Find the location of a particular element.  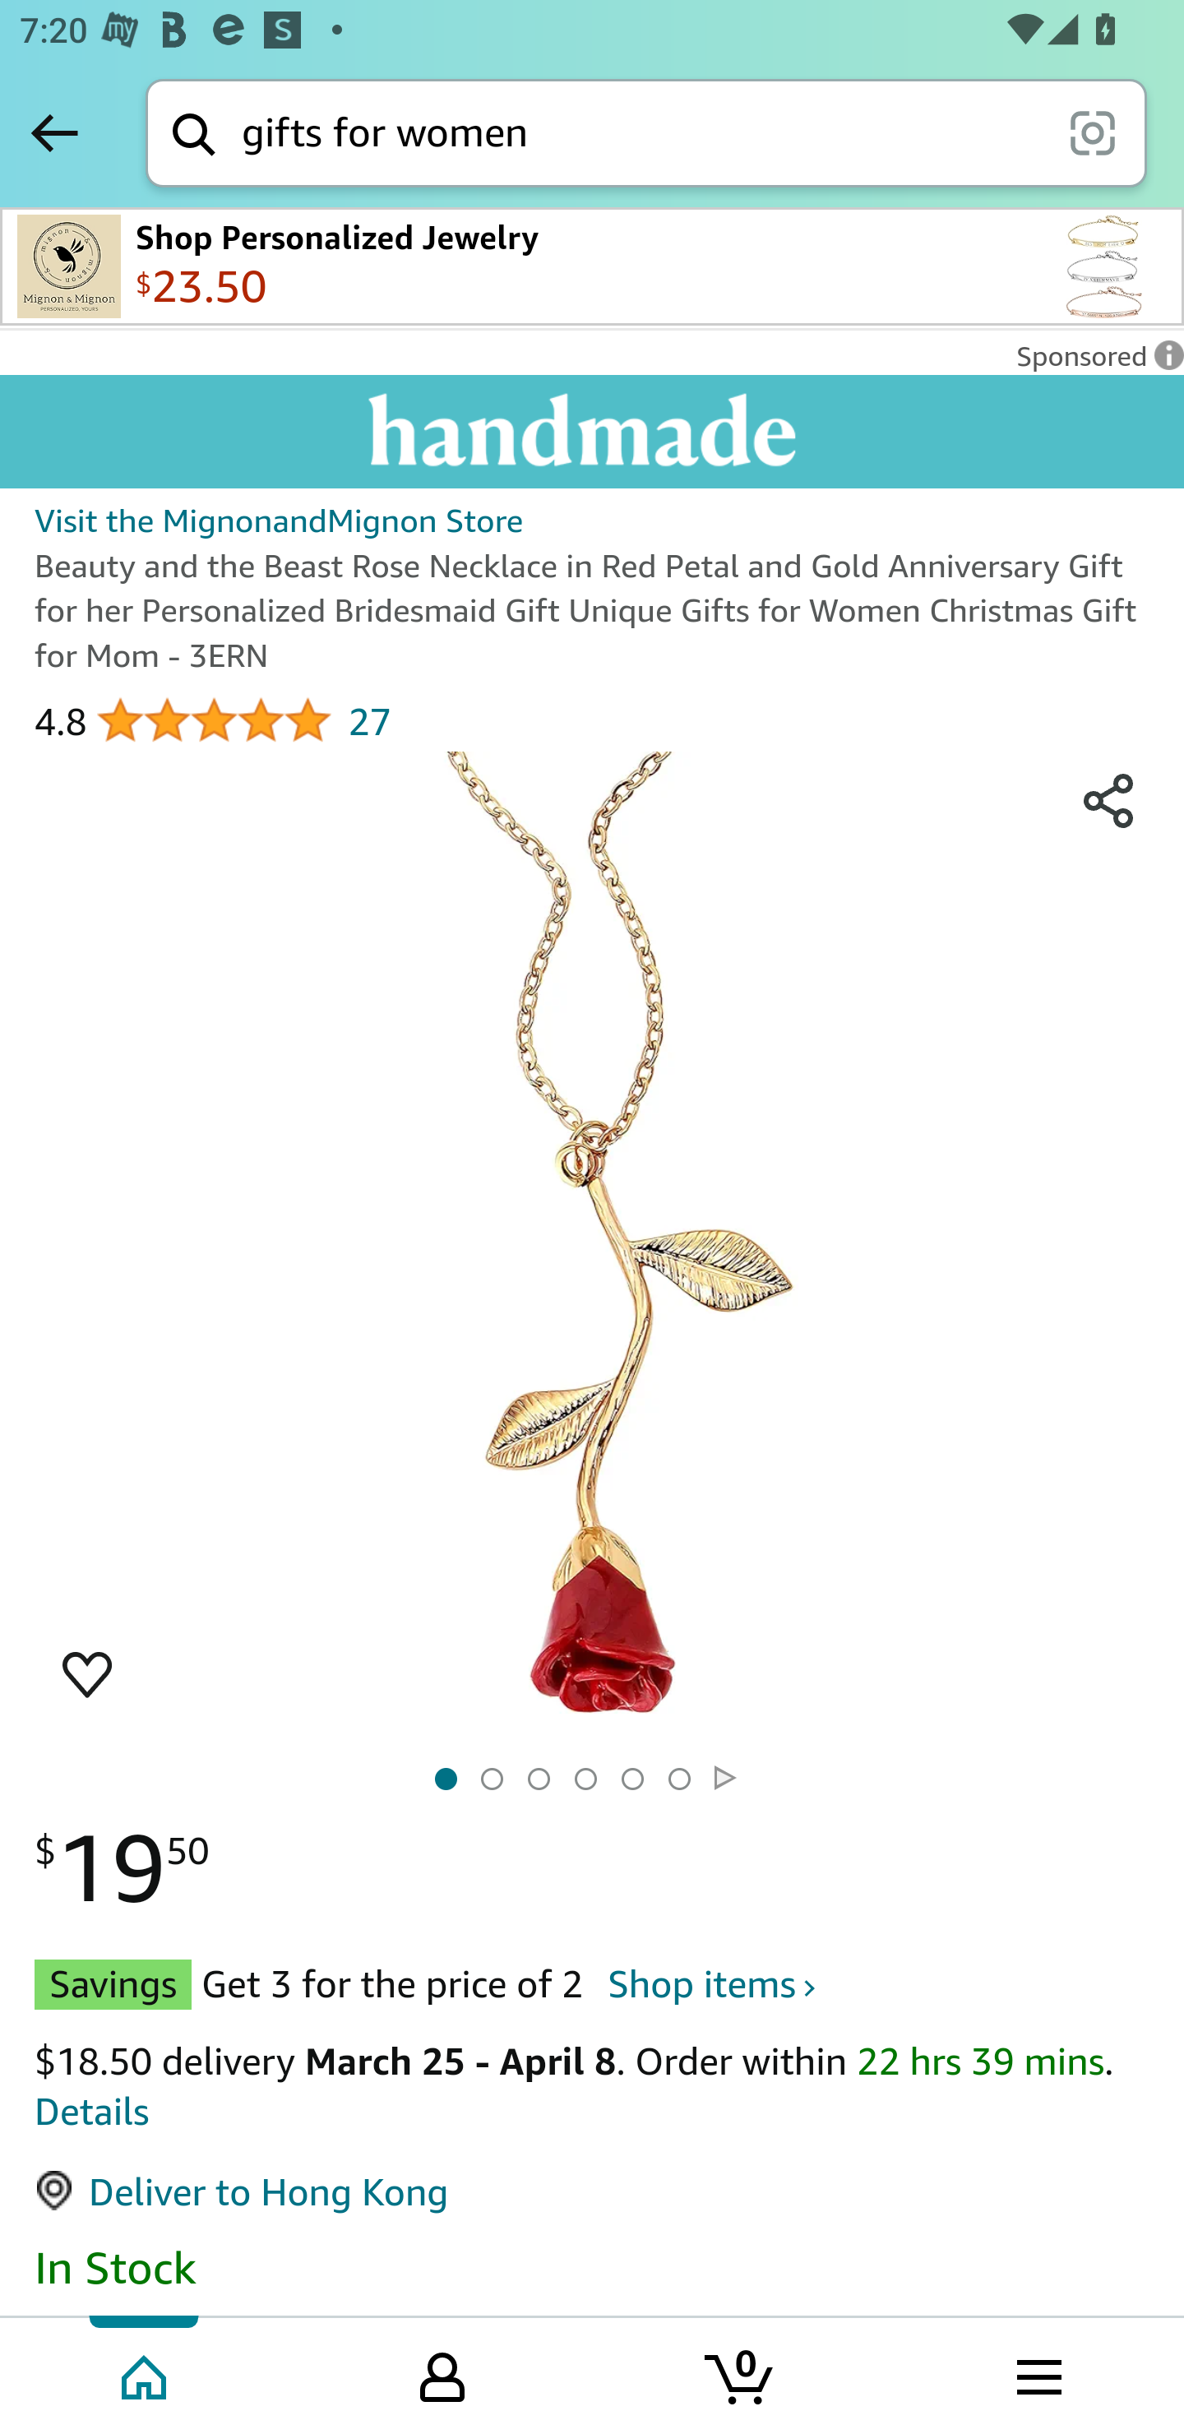

Shop items is located at coordinates (709, 1984).